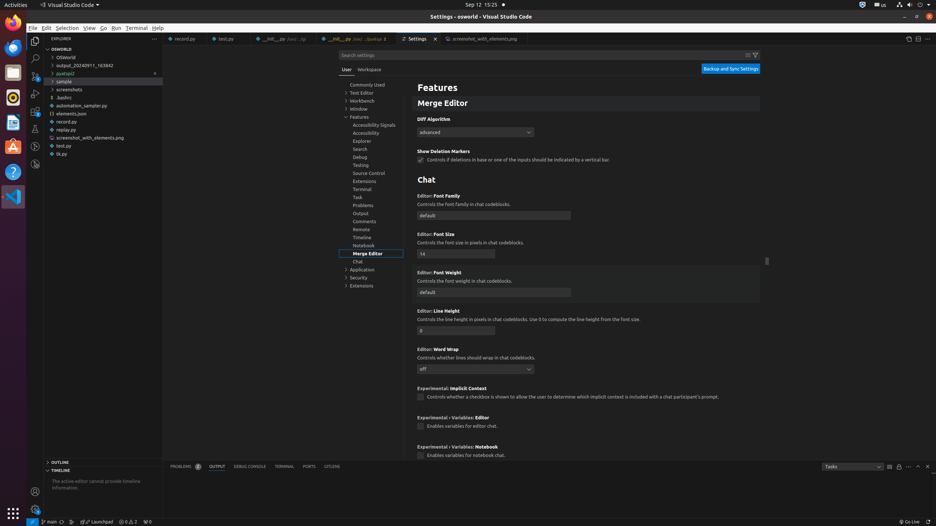 This screenshot has width=936, height=526. I want to click on mergeEditor.showDeletionMarkers, so click(420, 160).